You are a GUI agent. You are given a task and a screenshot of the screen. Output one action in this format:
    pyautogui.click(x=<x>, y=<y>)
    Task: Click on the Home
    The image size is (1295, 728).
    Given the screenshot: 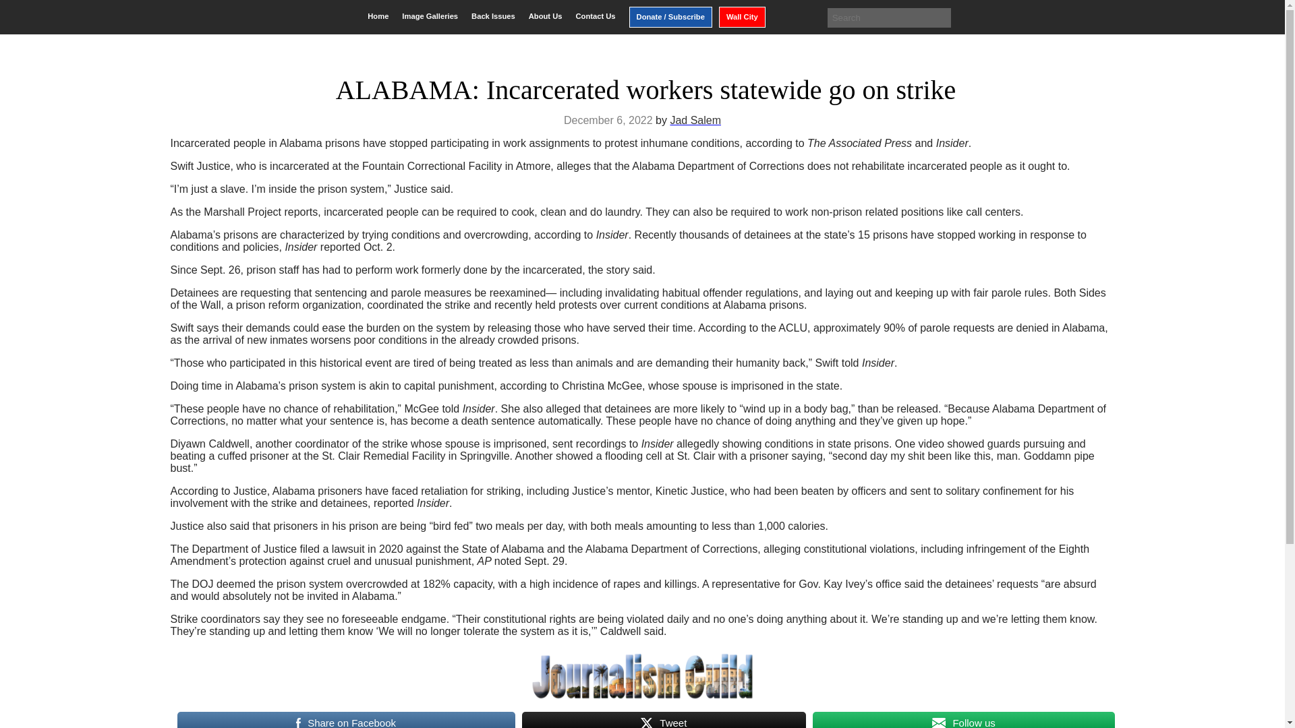 What is the action you would take?
    pyautogui.click(x=378, y=16)
    